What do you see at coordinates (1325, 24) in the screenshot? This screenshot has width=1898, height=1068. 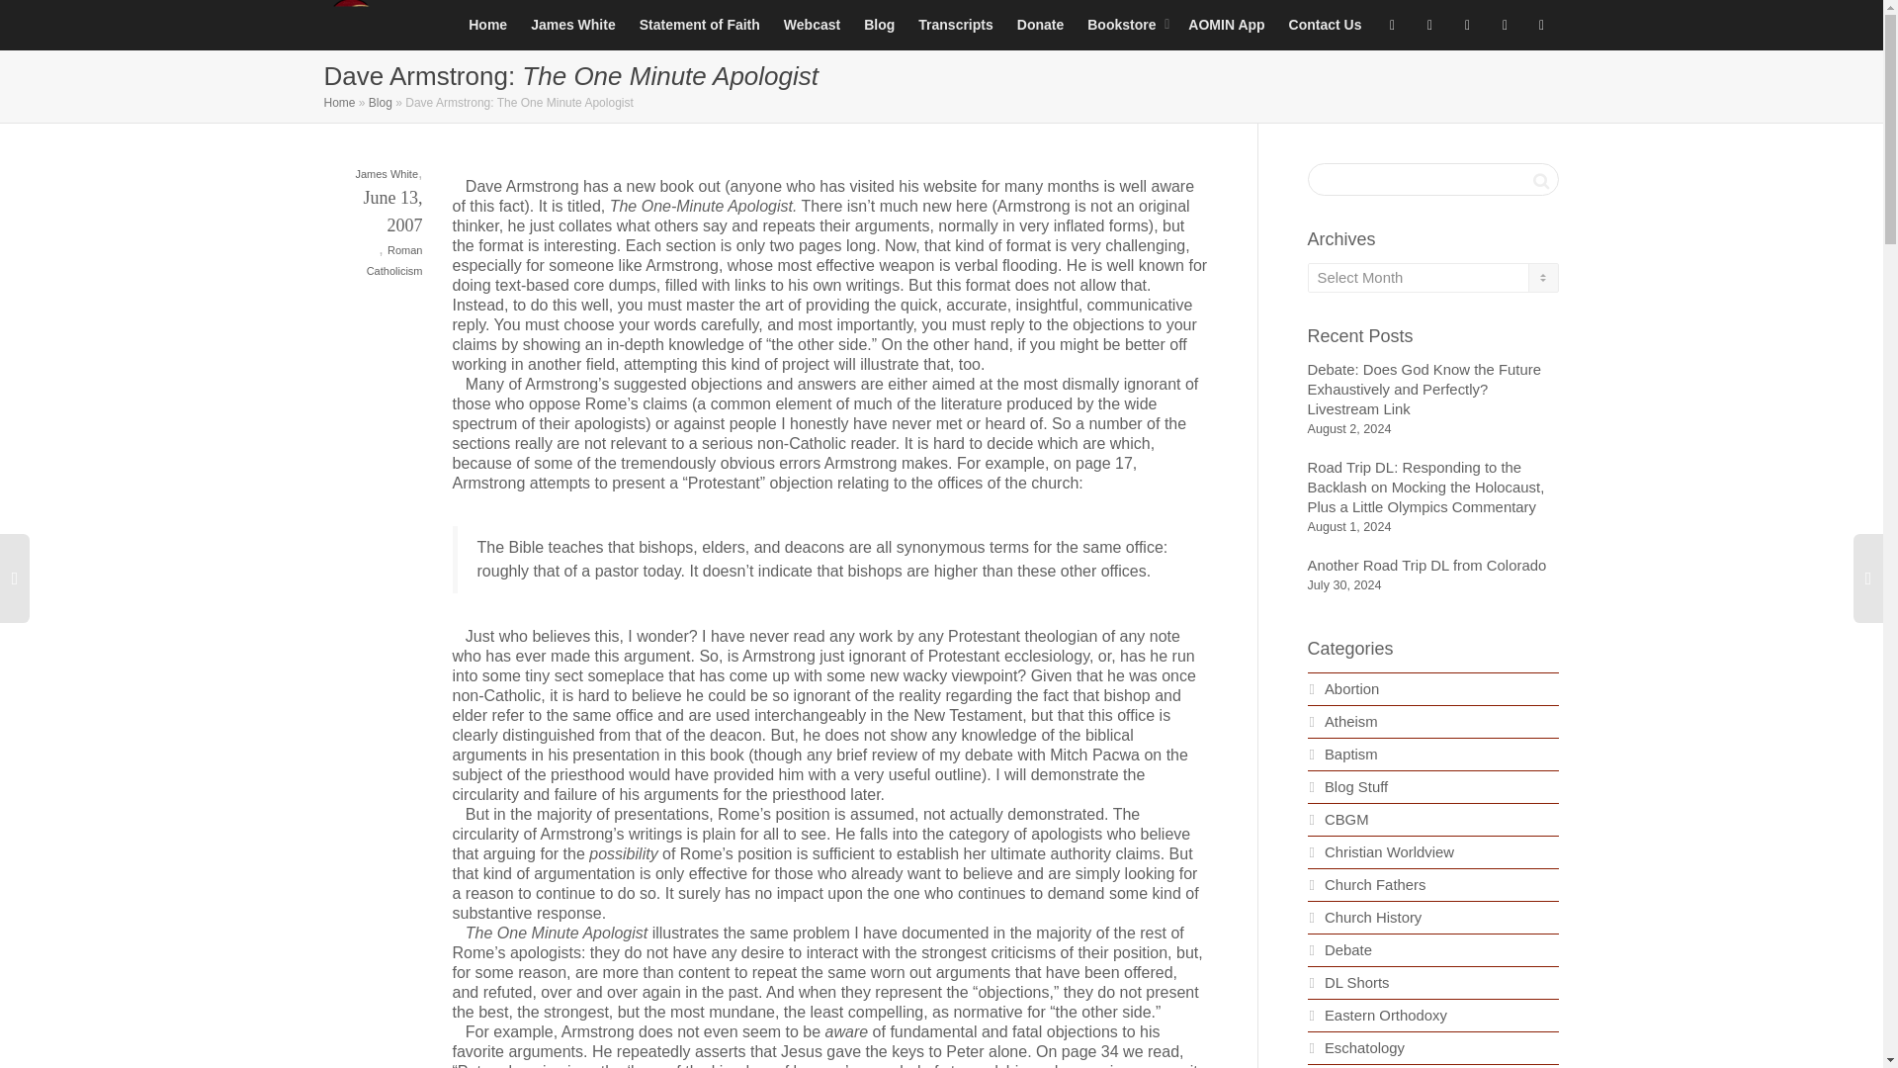 I see `Contact Us` at bounding box center [1325, 24].